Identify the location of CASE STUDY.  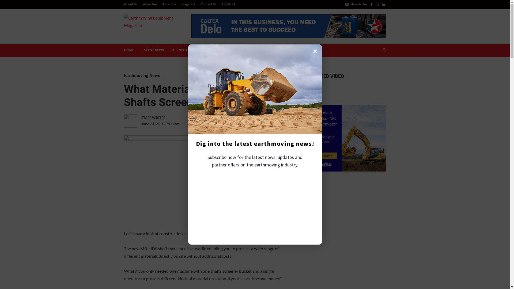
(277, 50).